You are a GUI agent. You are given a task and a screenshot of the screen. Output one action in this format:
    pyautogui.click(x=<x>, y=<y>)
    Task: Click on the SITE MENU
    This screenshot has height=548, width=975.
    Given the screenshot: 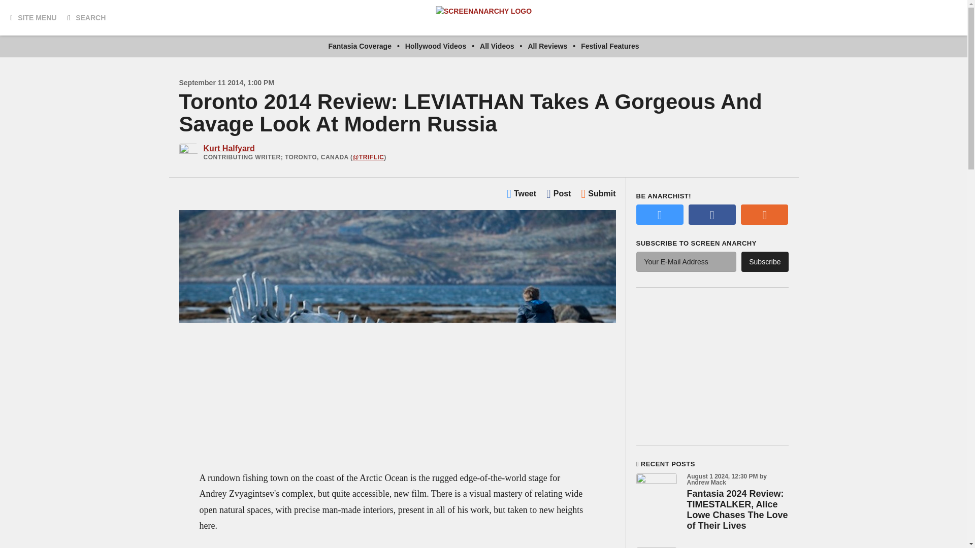 What is the action you would take?
    pyautogui.click(x=33, y=17)
    